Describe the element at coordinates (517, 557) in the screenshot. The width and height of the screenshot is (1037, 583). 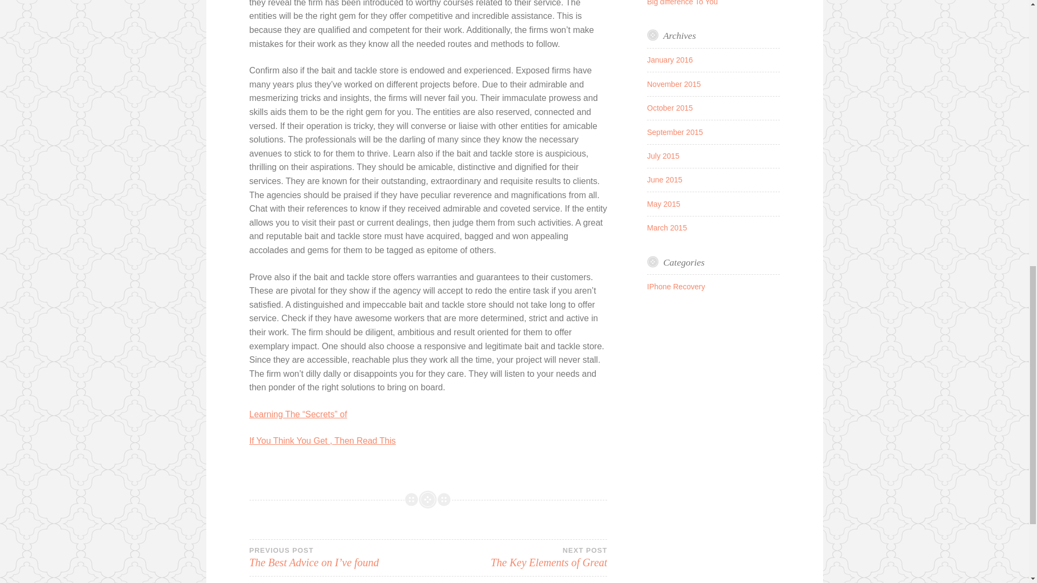
I see `If You Think You Get , Then Read This` at that location.